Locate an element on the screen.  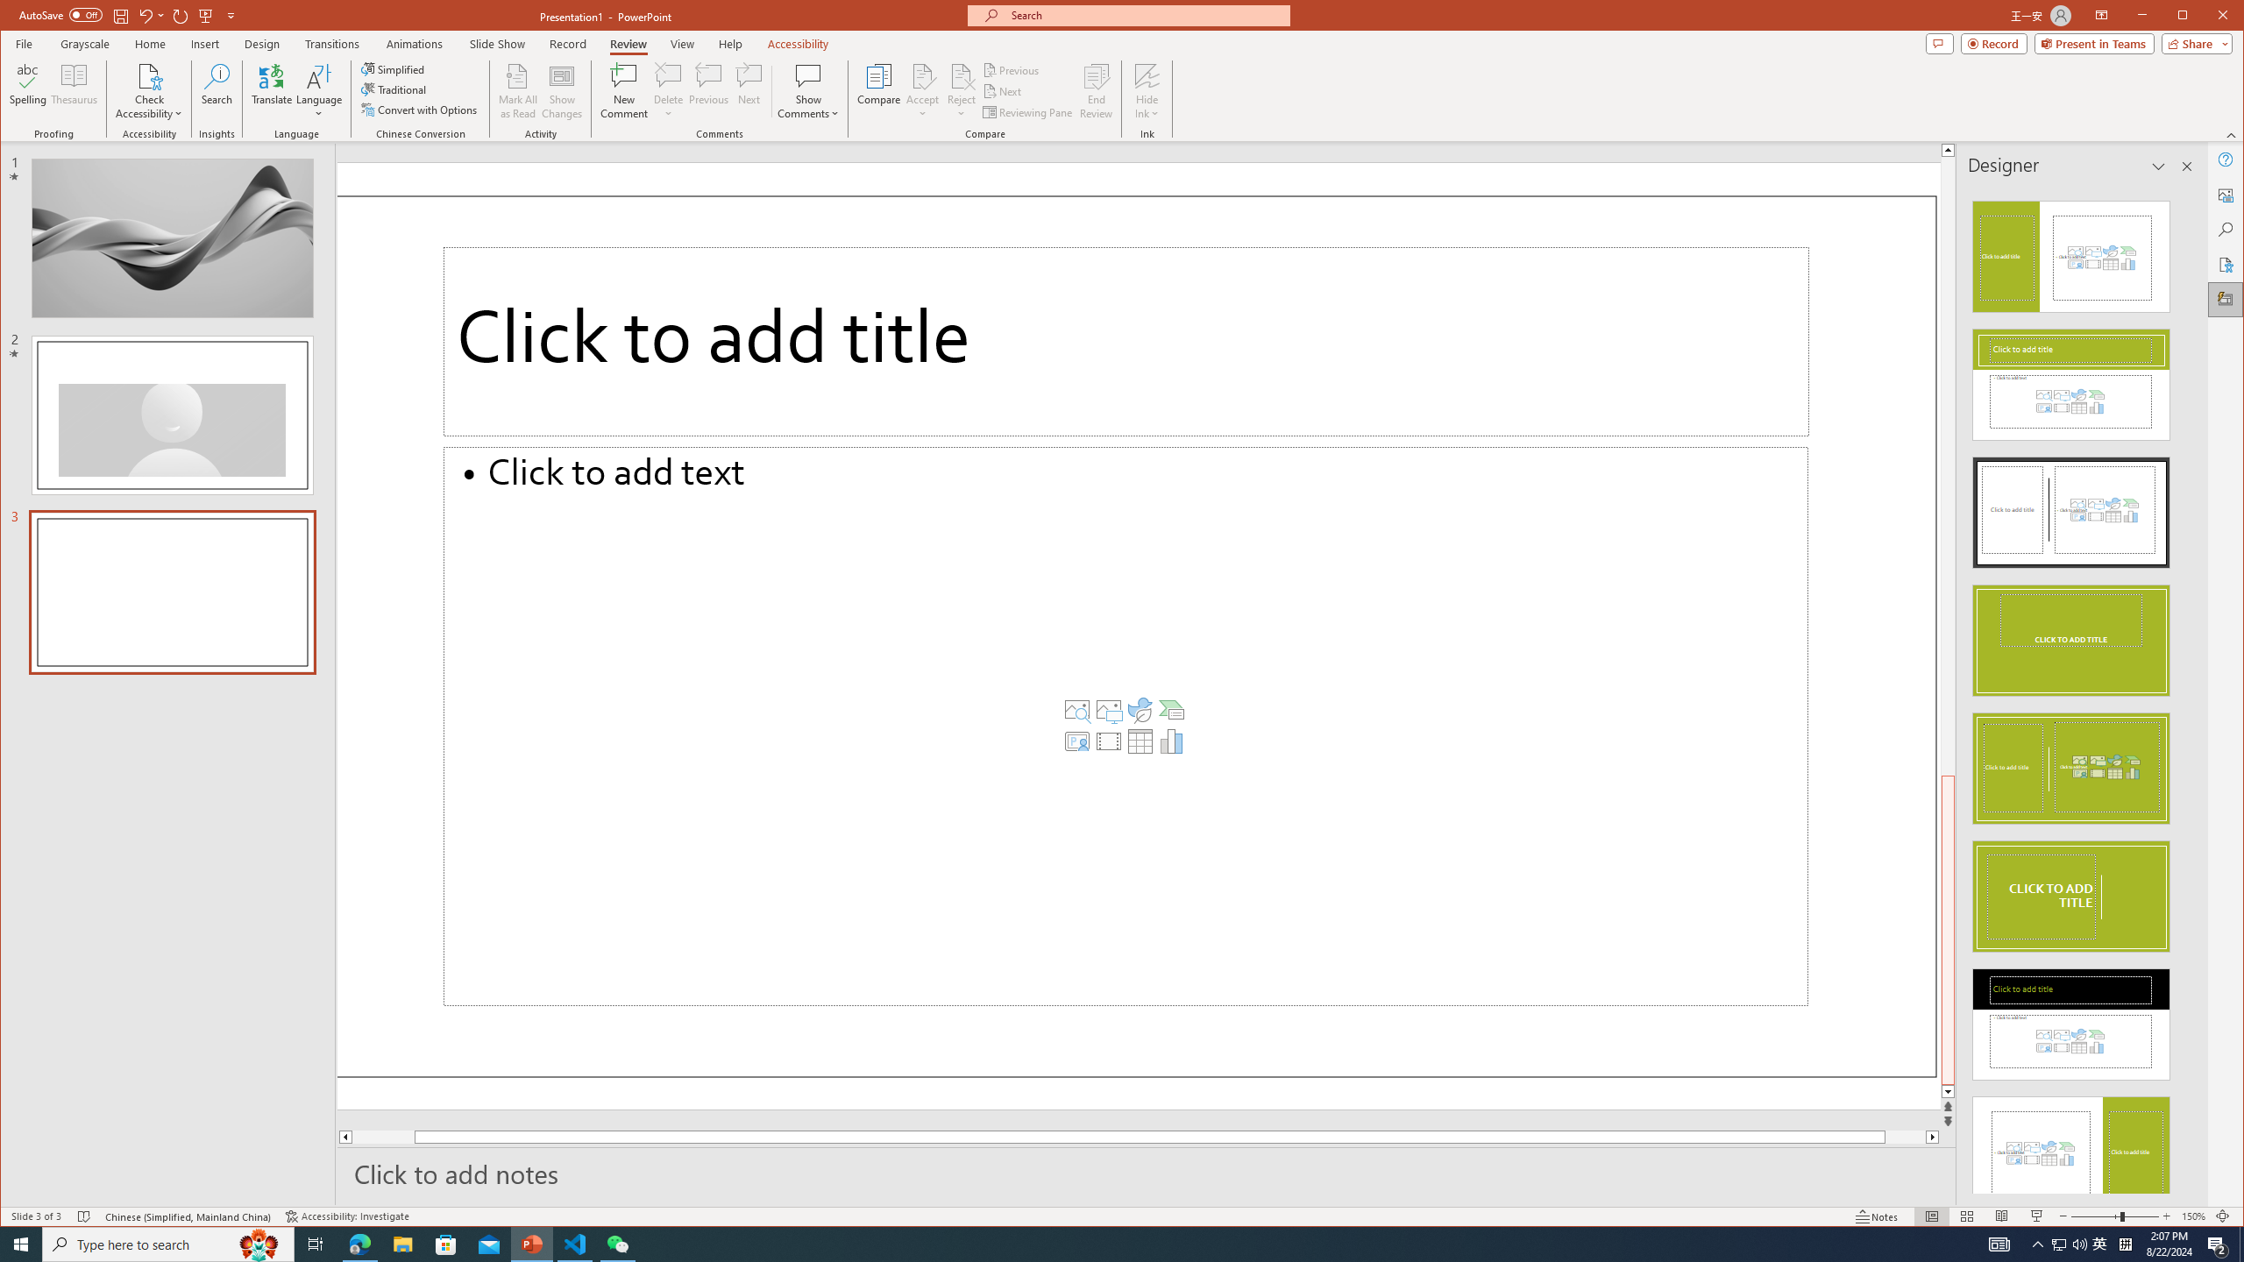
Simplified is located at coordinates (394, 68).